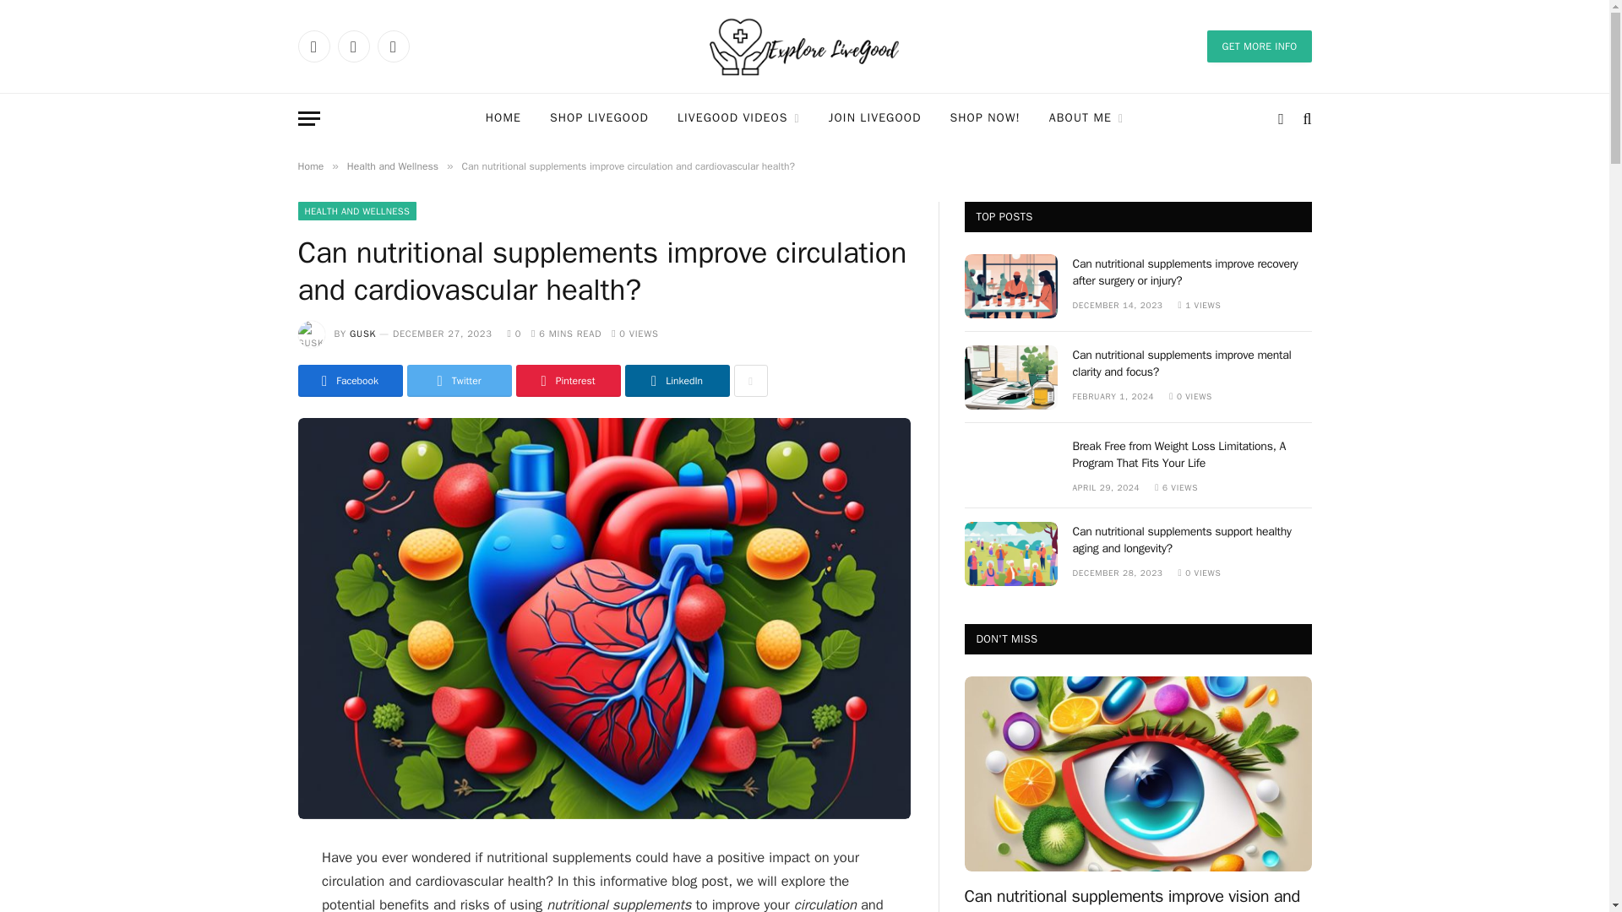  I want to click on HEALTH AND WELLNESS, so click(357, 211).